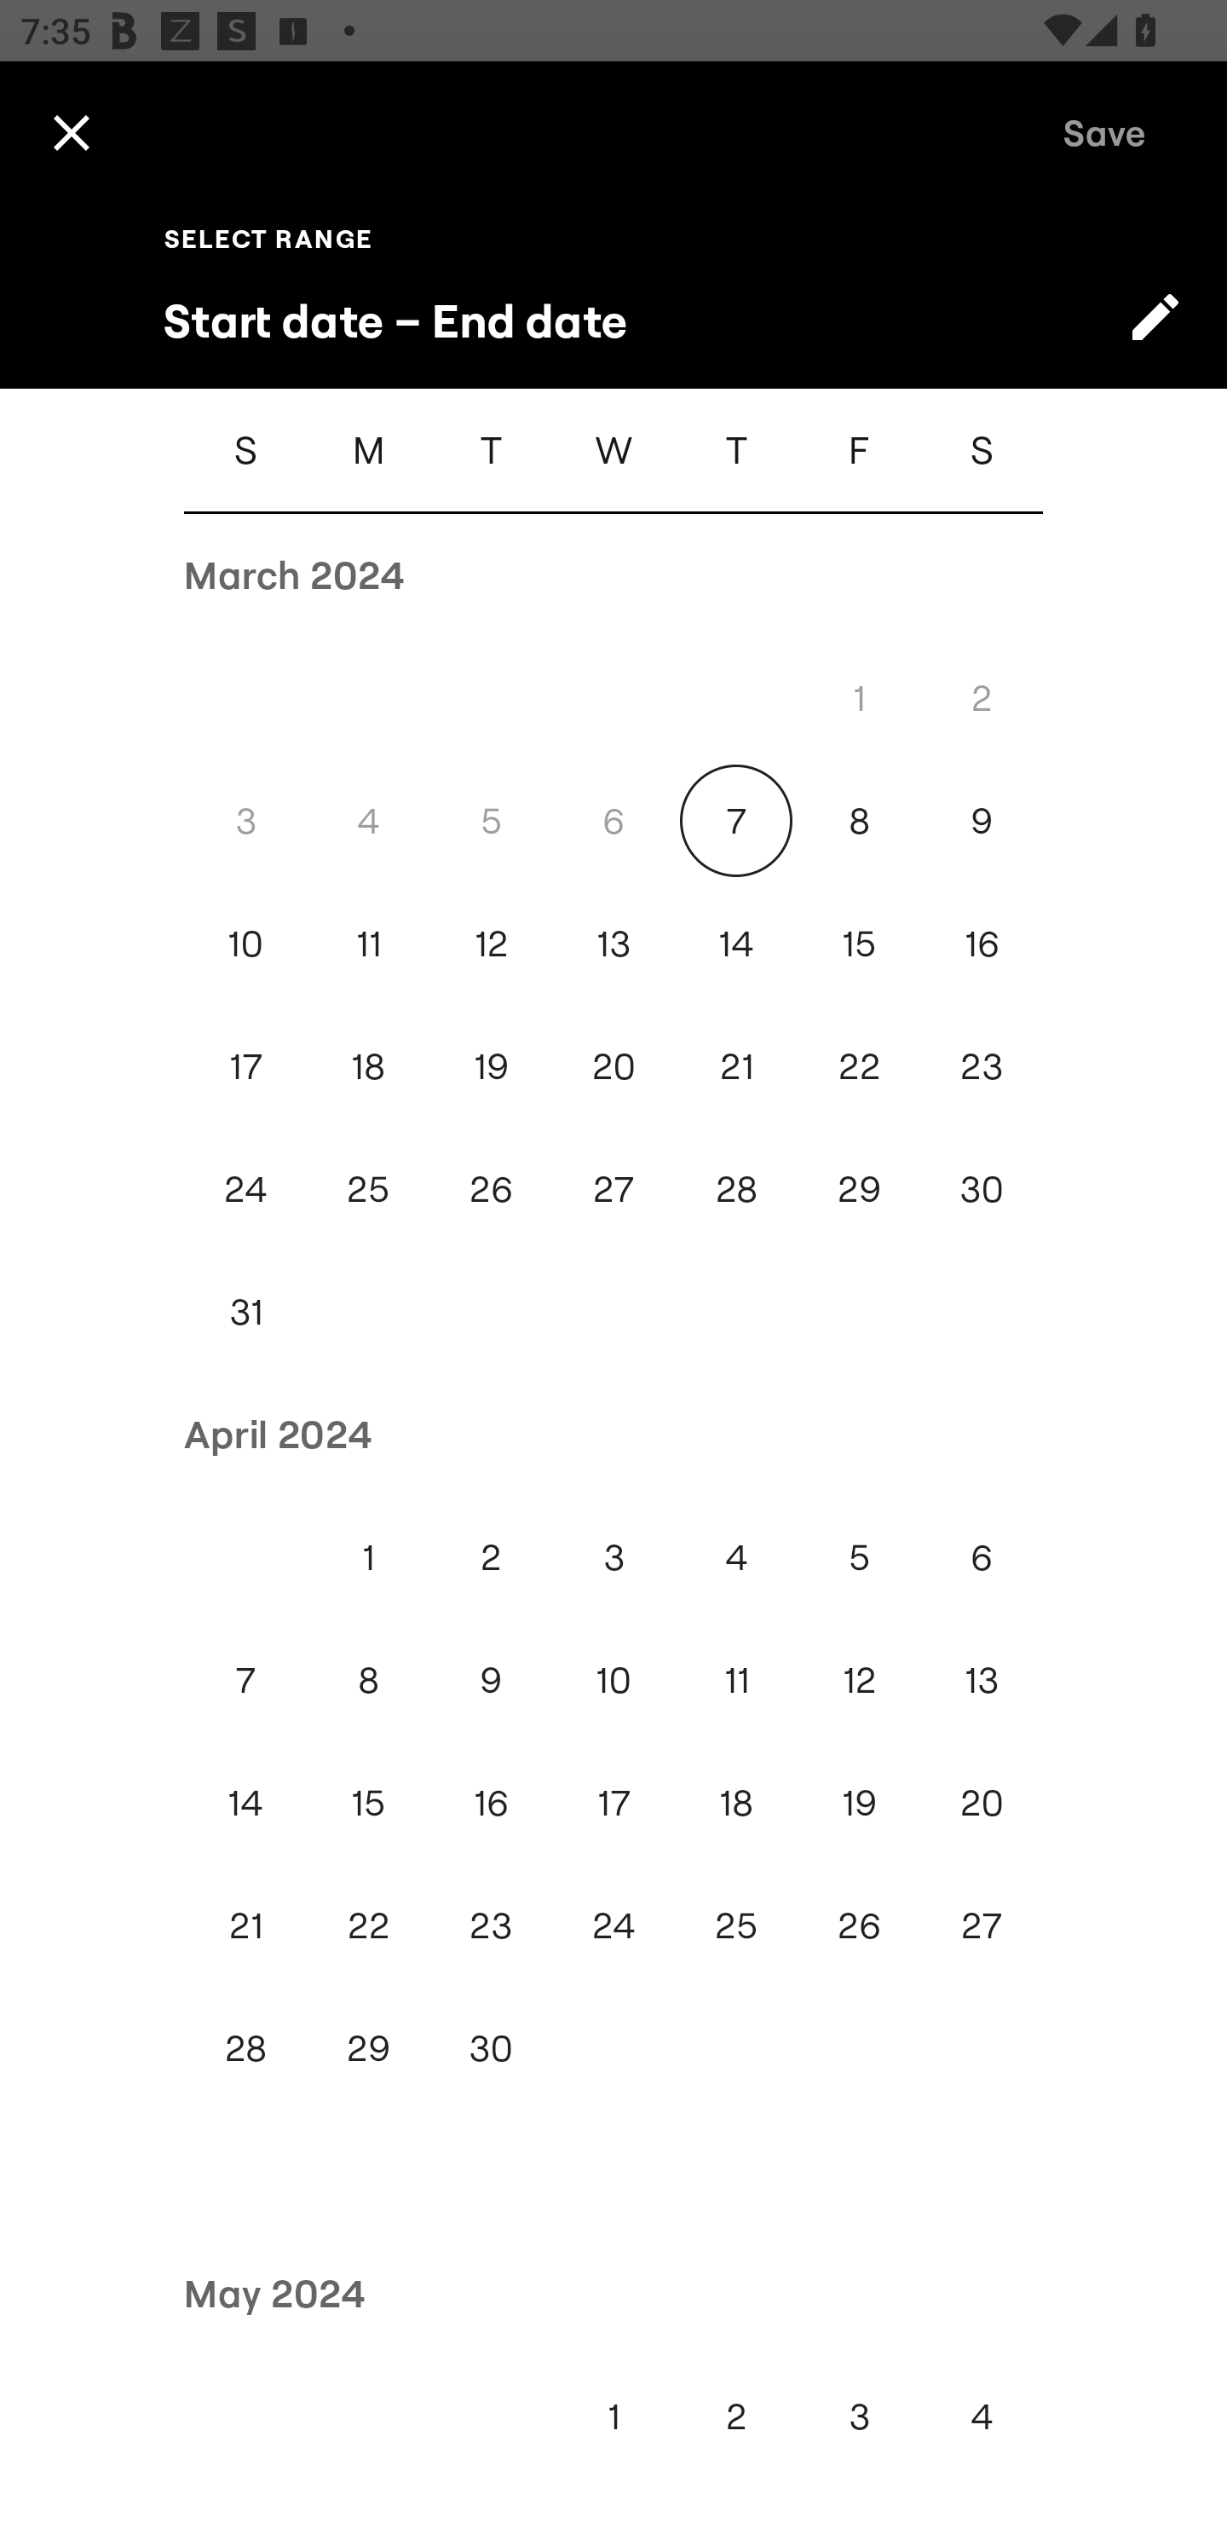 This screenshot has width=1227, height=2523. I want to click on 3 Sun, Mar 3, so click(245, 821).